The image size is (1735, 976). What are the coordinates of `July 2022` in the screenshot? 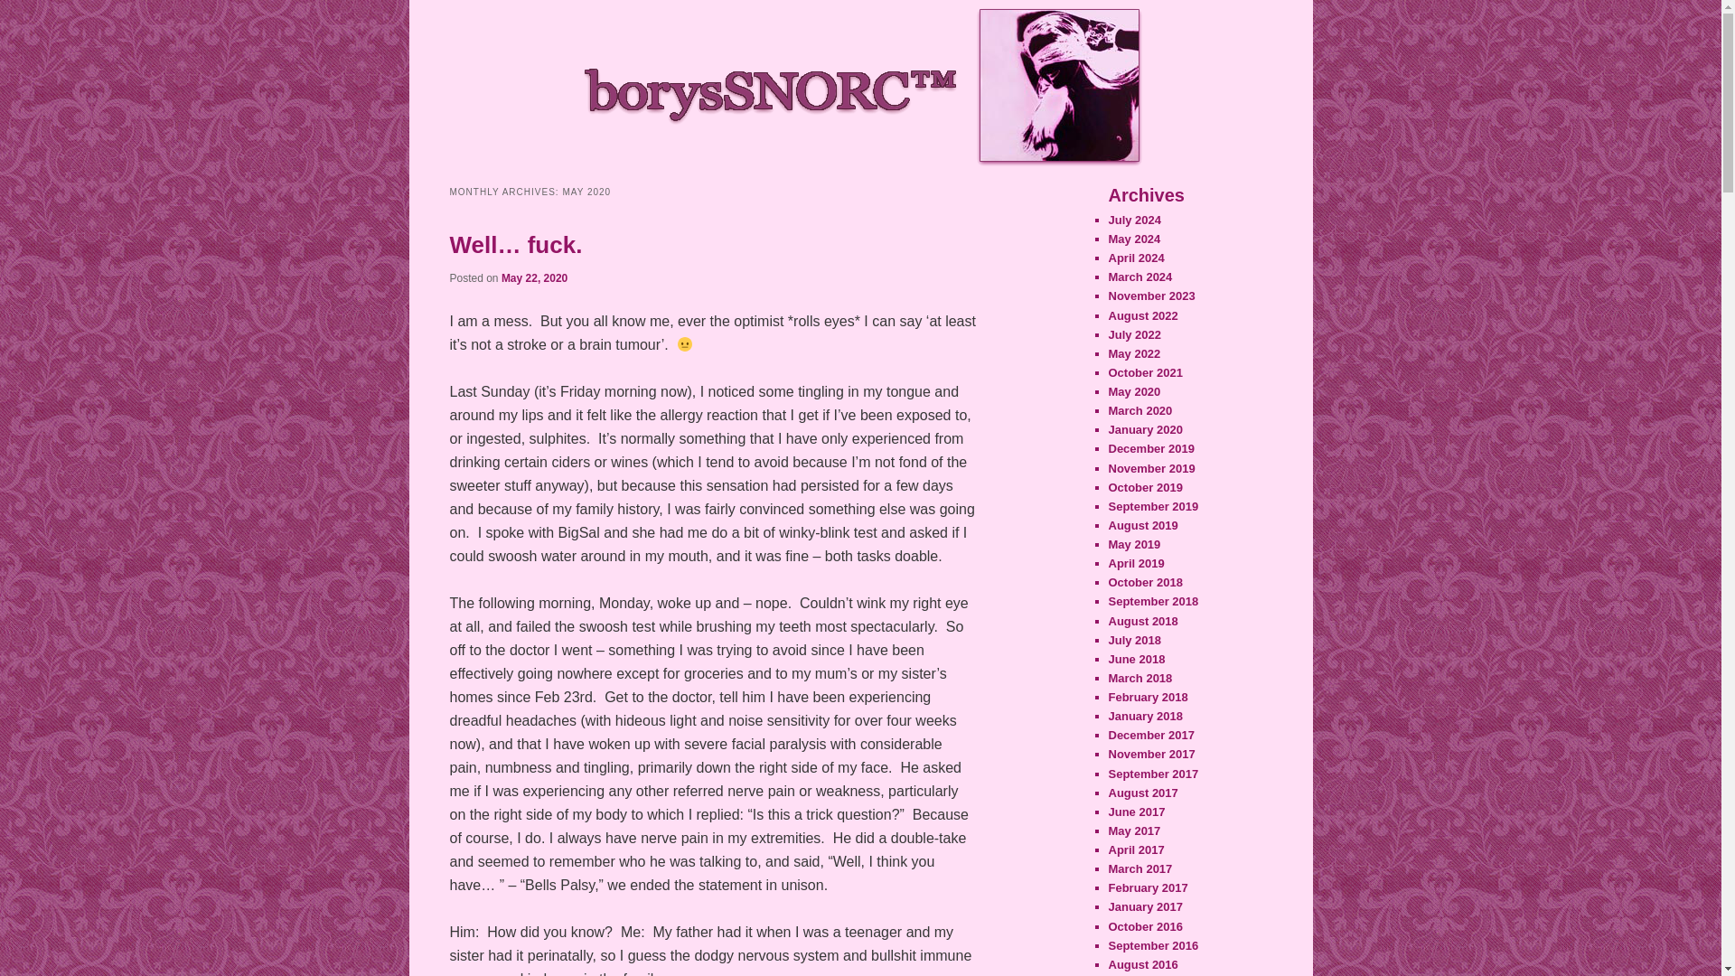 It's located at (1134, 334).